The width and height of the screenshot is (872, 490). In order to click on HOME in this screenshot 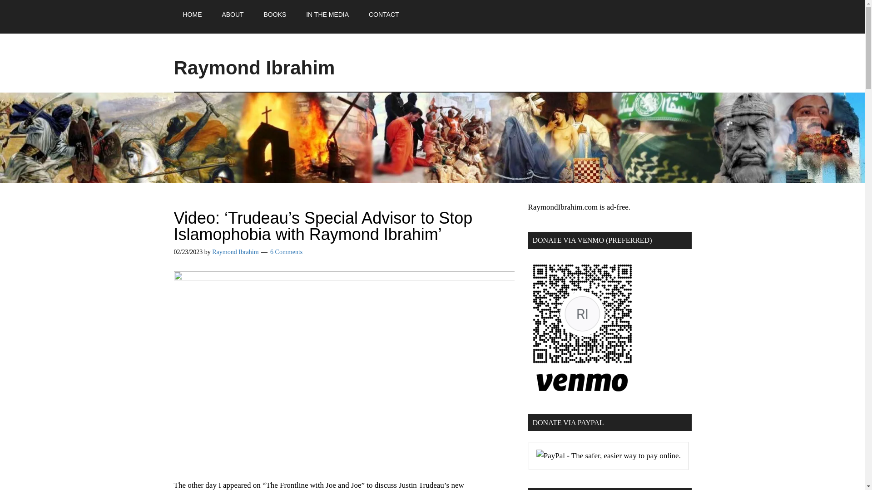, I will do `click(192, 15)`.